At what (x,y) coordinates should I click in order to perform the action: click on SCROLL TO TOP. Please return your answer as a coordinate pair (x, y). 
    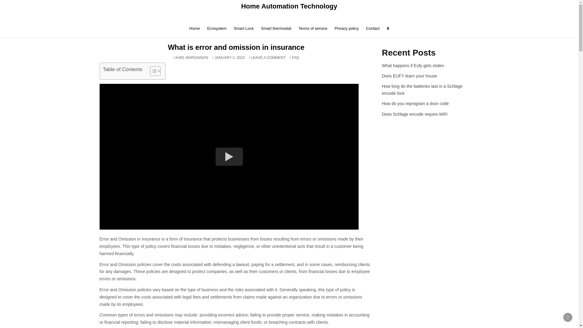
    Looking at the image, I should click on (568, 317).